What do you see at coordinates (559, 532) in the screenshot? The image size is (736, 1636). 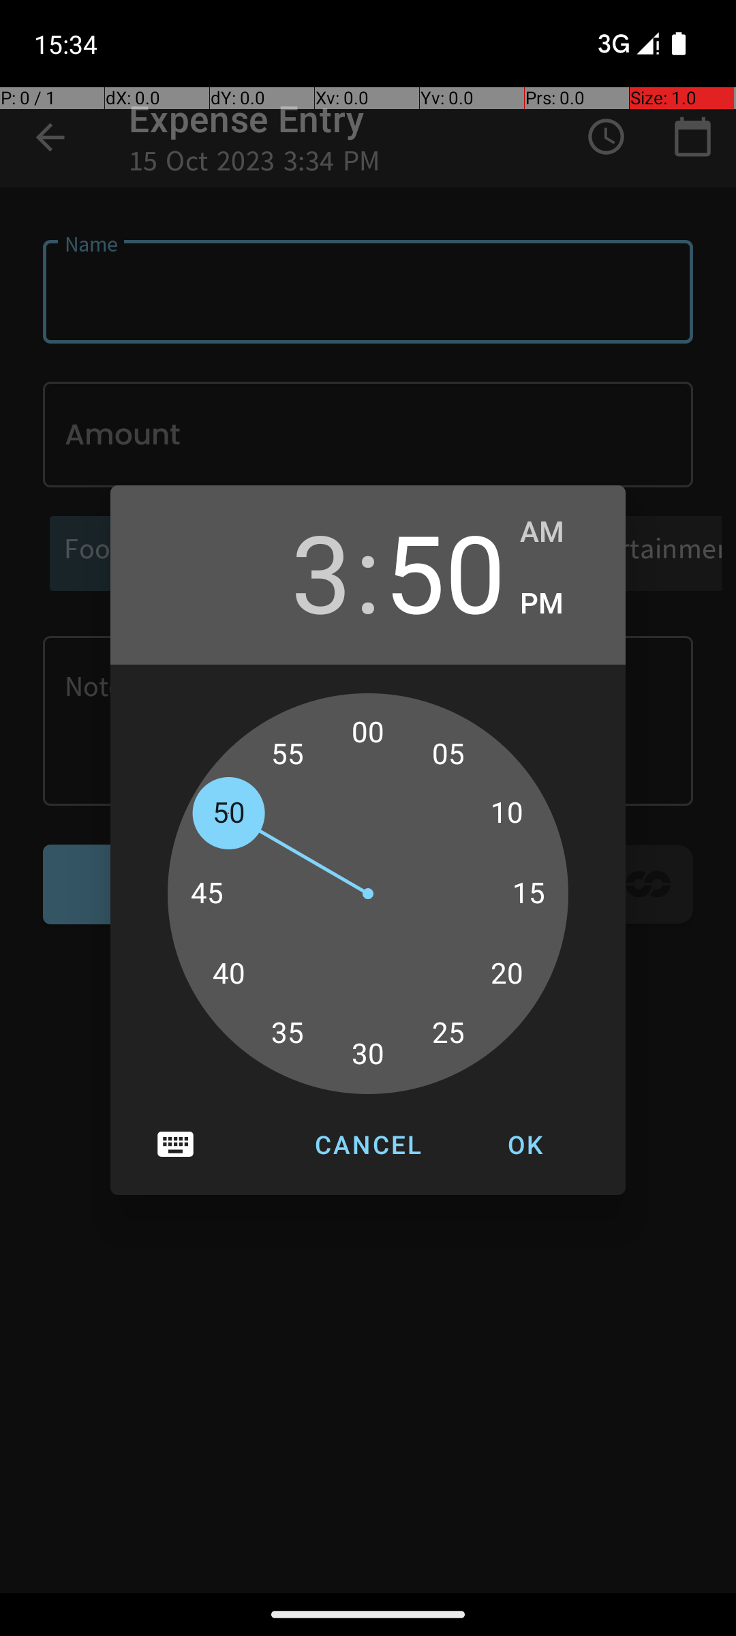 I see `AM` at bounding box center [559, 532].